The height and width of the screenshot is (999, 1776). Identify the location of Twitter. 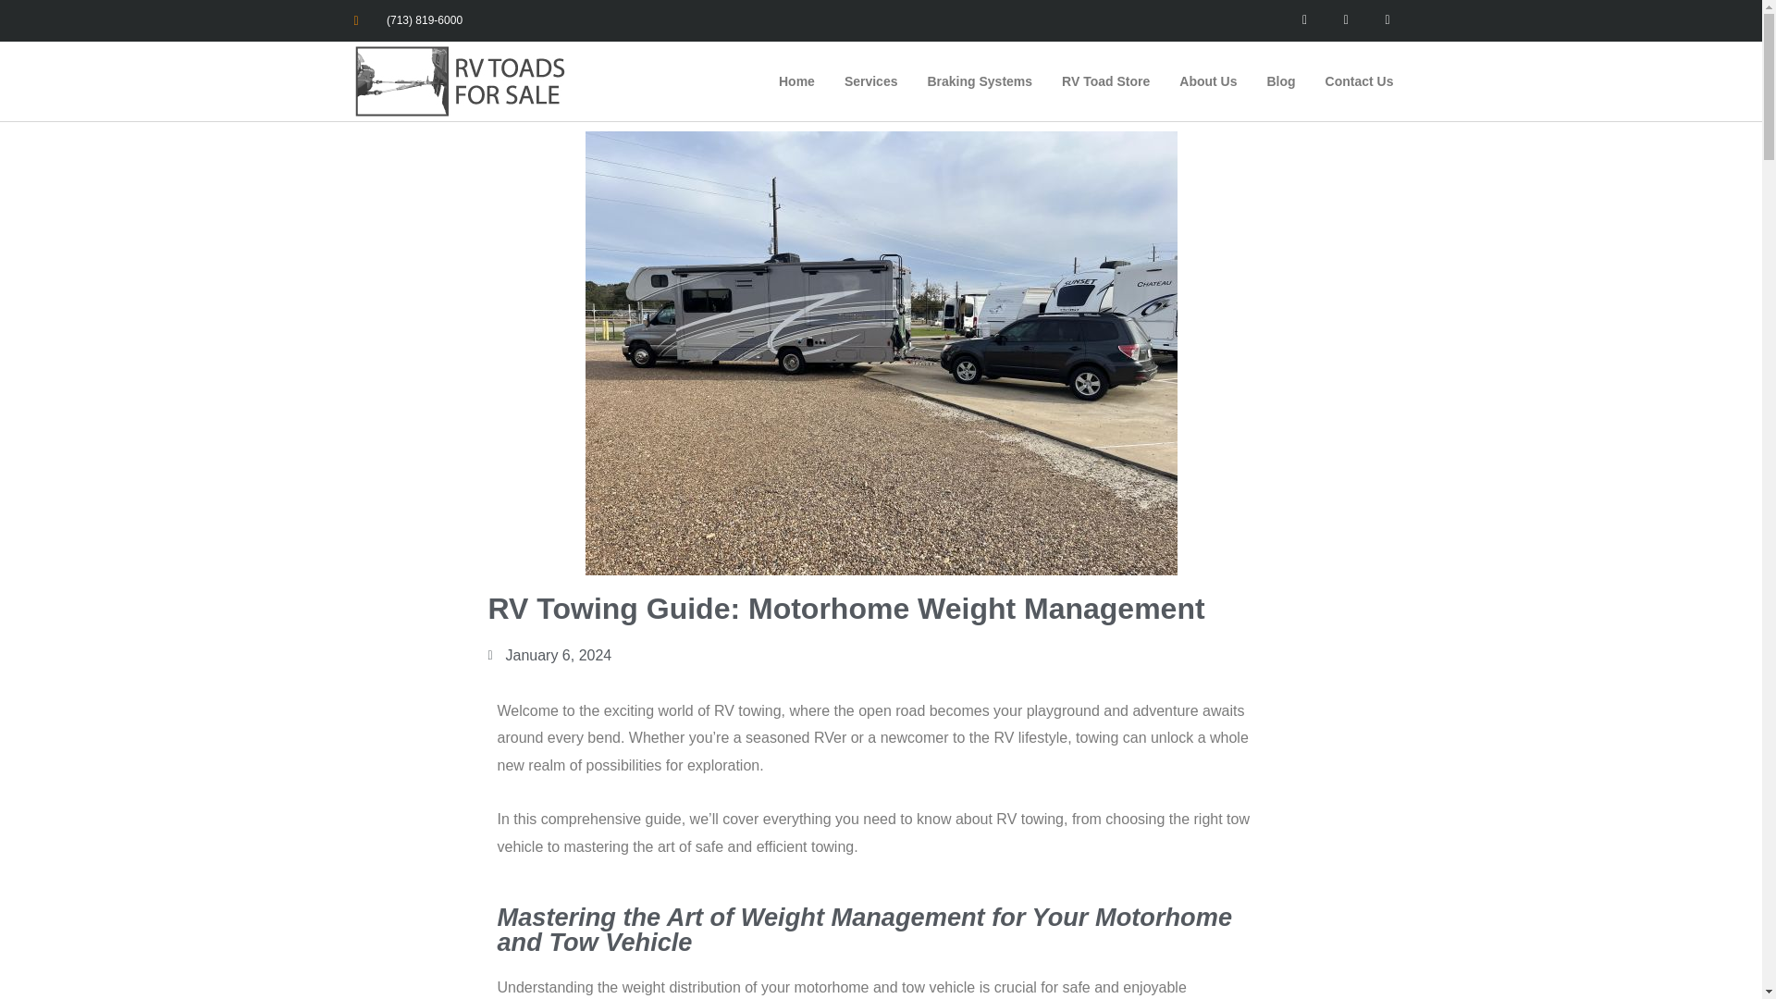
(1346, 20).